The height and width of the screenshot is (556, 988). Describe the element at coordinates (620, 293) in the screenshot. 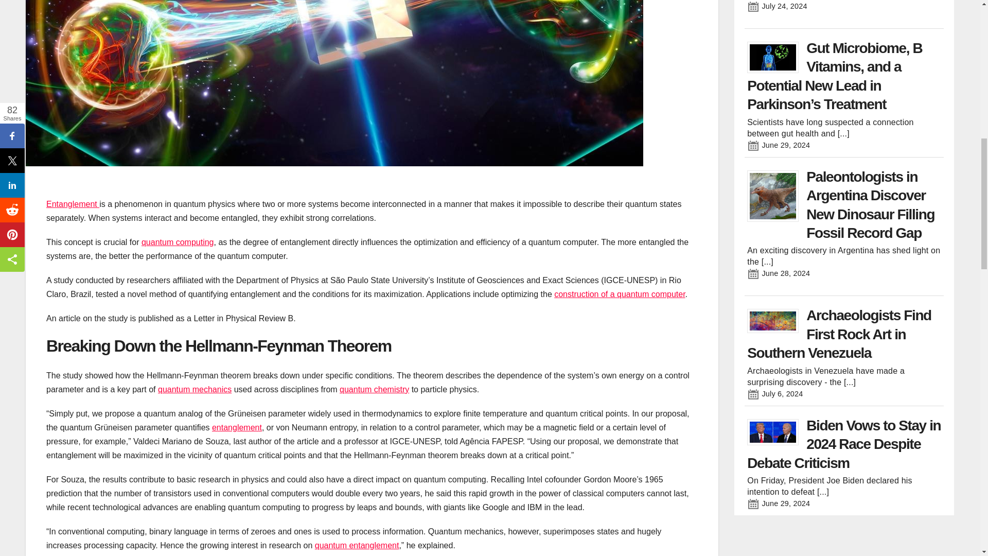

I see `construction of a quantum computer` at that location.